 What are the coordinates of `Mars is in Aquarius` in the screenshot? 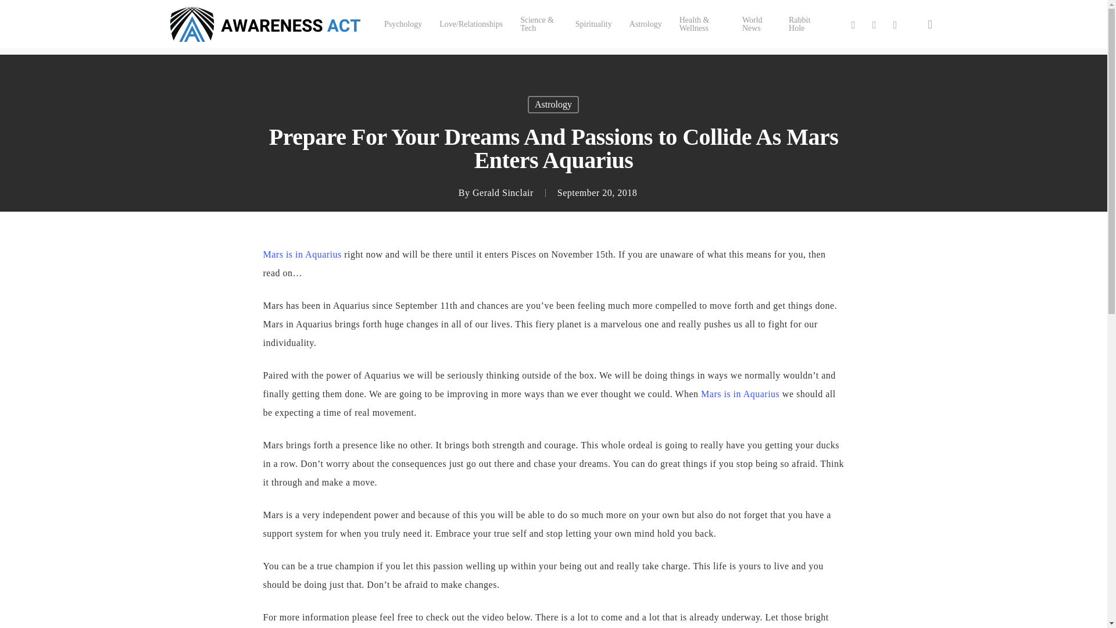 It's located at (739, 393).